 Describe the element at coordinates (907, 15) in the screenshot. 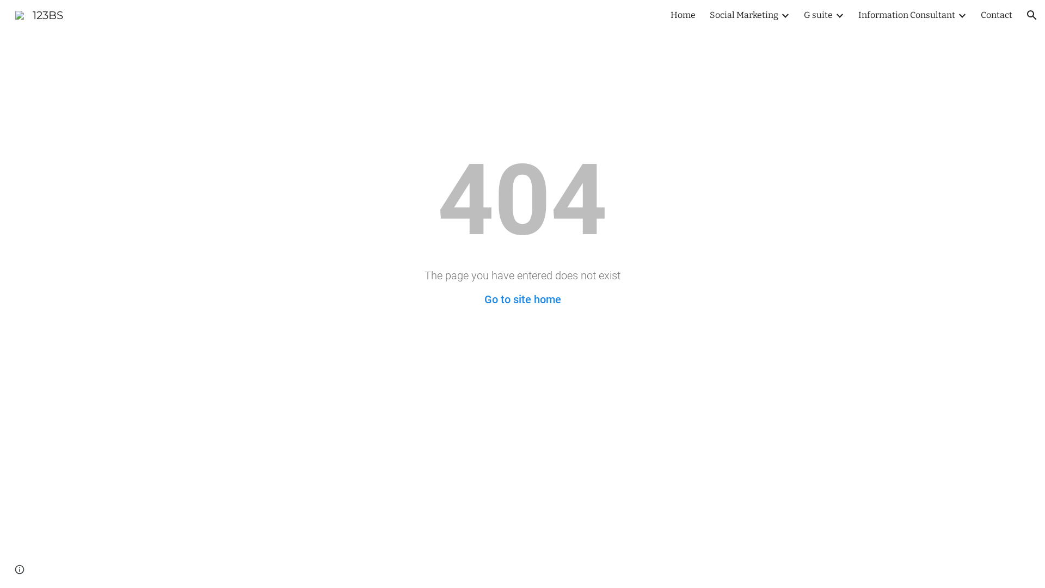

I see `Information Consultant` at that location.